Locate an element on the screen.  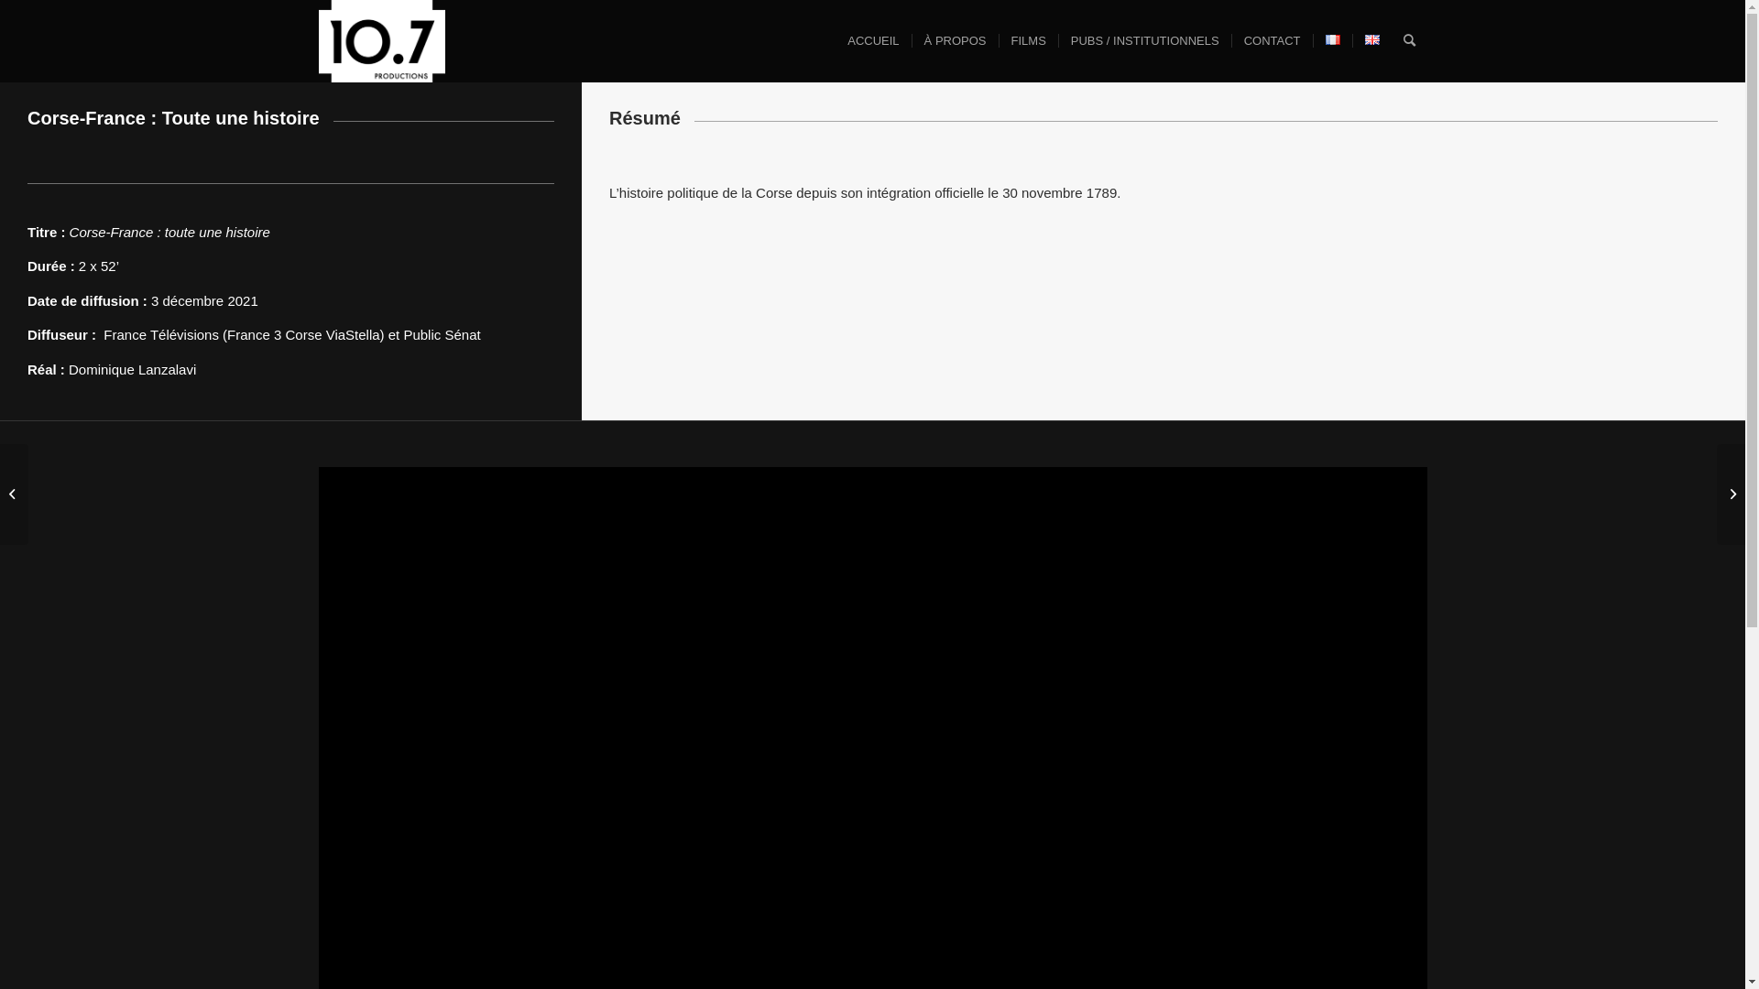
FILMS is located at coordinates (1028, 41).